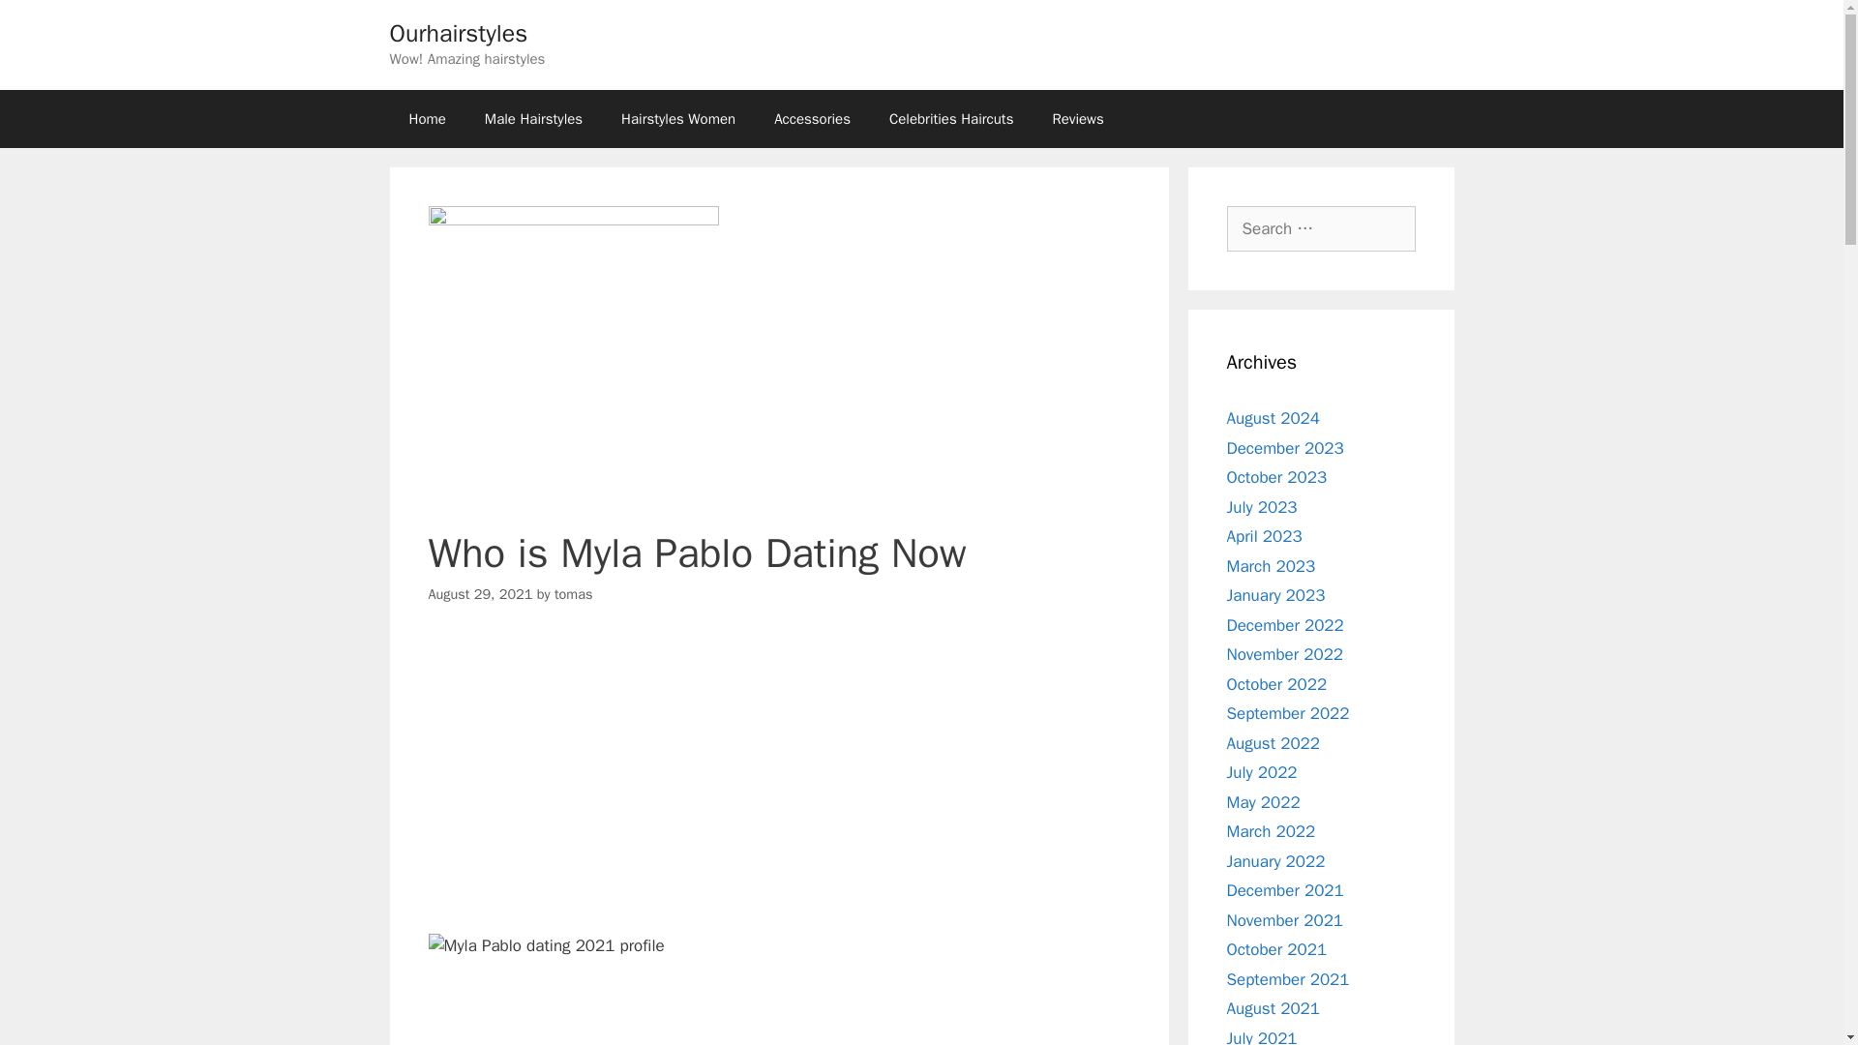 This screenshot has width=1858, height=1045. What do you see at coordinates (1277, 949) in the screenshot?
I see `October 2021` at bounding box center [1277, 949].